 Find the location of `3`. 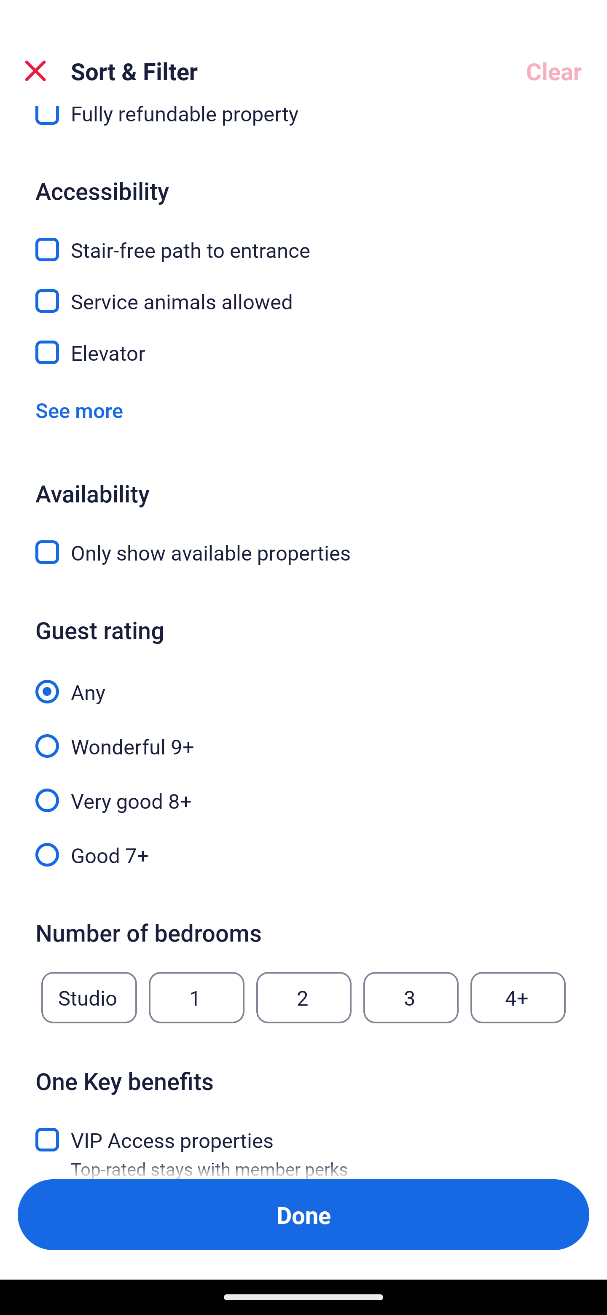

3 is located at coordinates (411, 998).